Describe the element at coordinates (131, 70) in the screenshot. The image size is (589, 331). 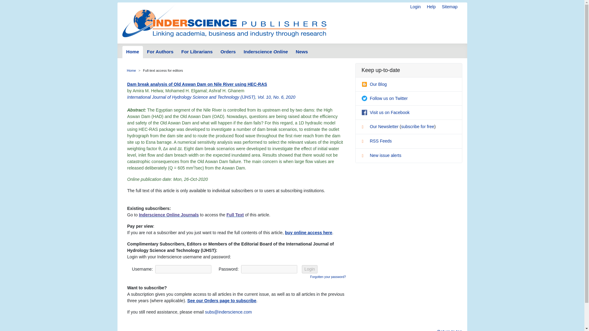
I see `Home` at that location.